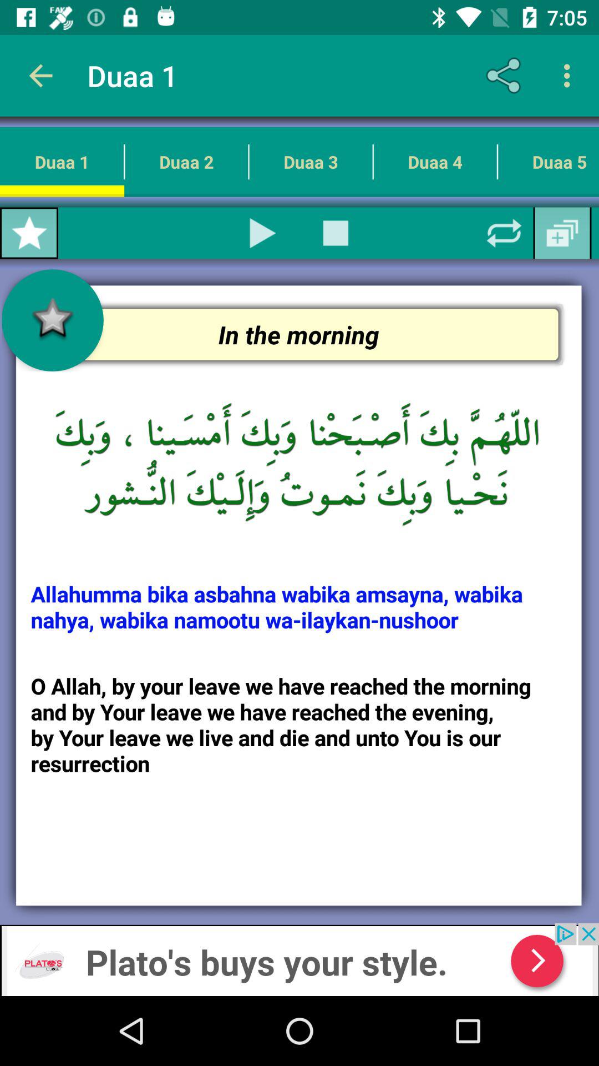 Image resolution: width=599 pixels, height=1066 pixels. What do you see at coordinates (263, 233) in the screenshot?
I see `play audio` at bounding box center [263, 233].